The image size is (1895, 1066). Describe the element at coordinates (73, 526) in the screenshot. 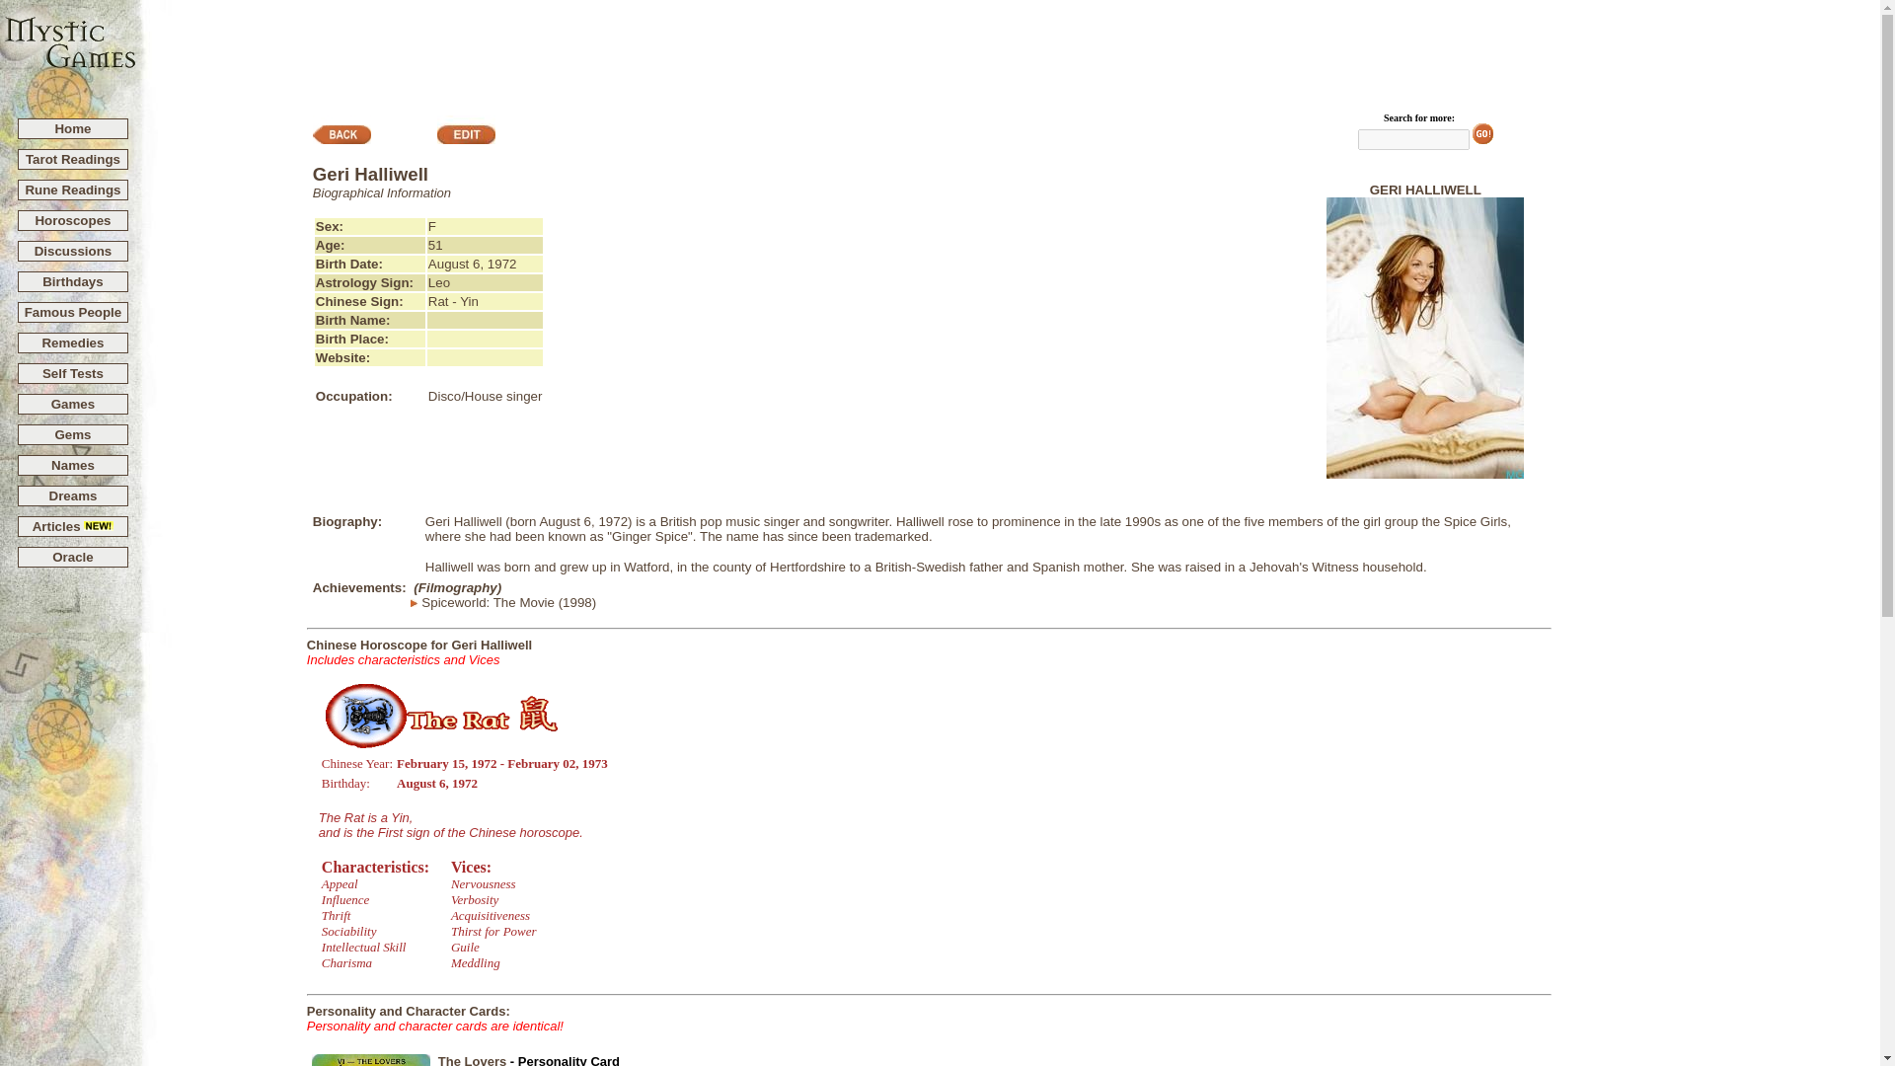

I see `Articles` at that location.